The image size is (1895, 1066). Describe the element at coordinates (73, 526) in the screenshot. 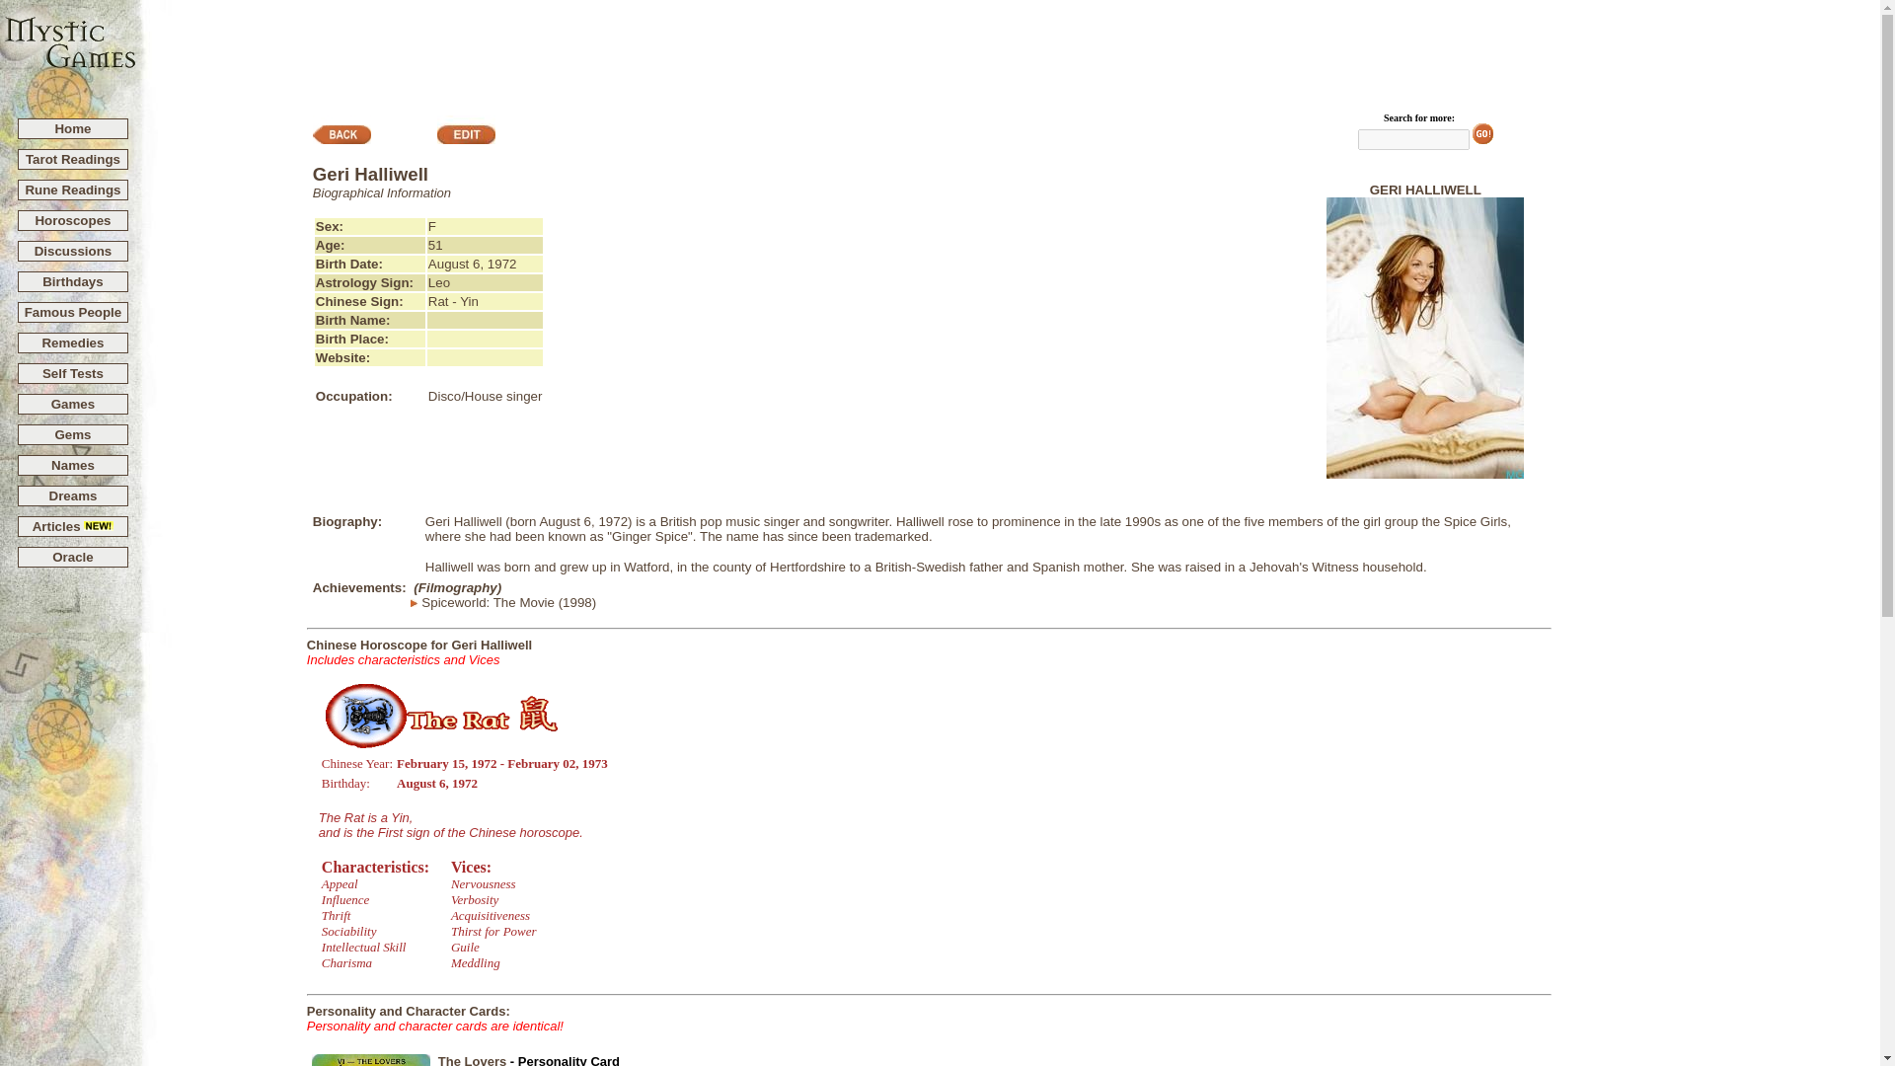

I see `Articles` at that location.